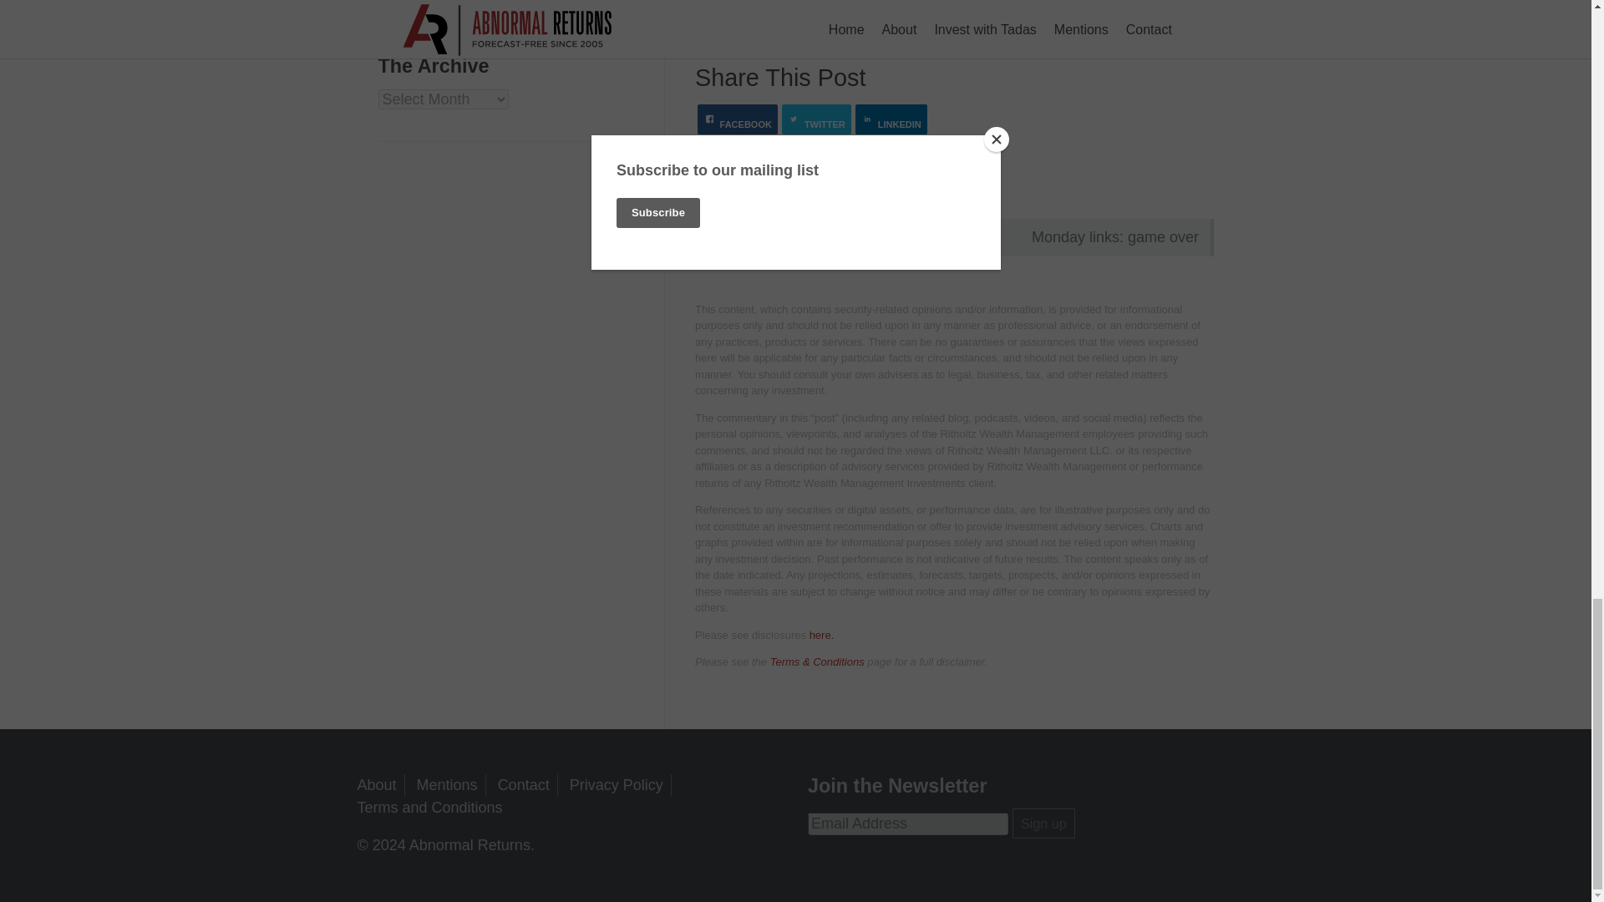  I want to click on LINKEDIN, so click(891, 119).